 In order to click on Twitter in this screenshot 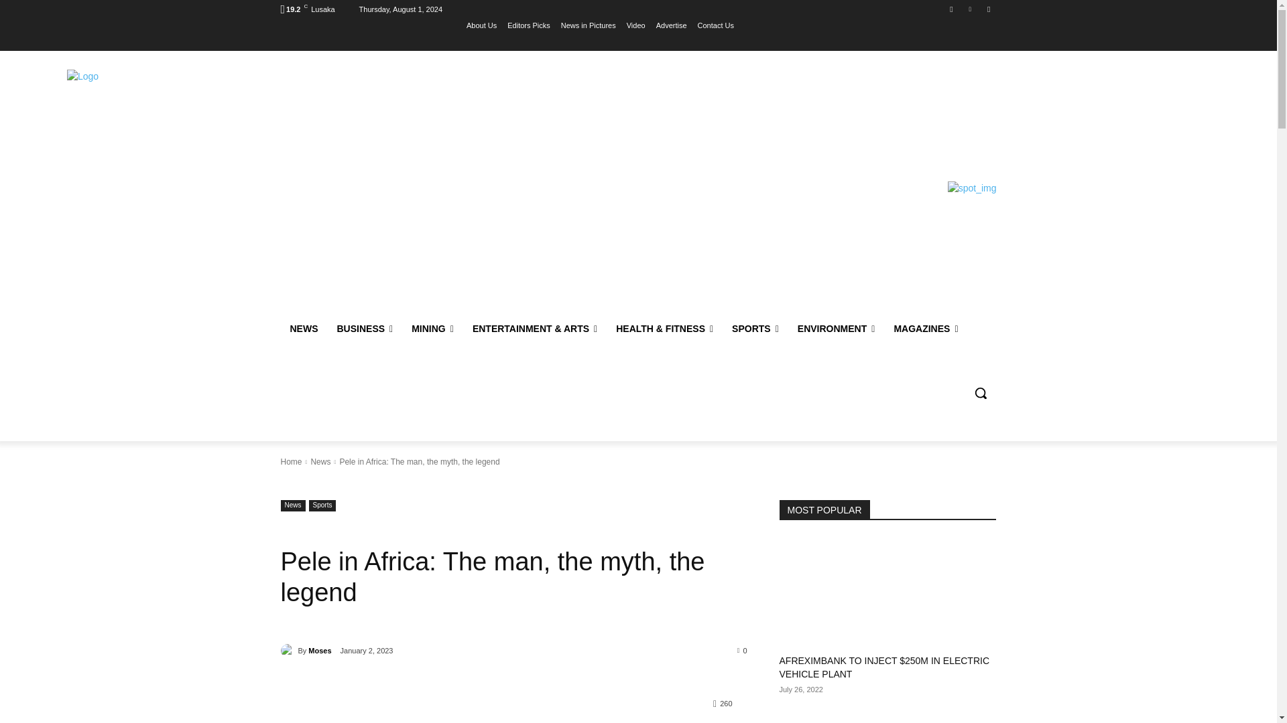, I will do `click(971, 9)`.